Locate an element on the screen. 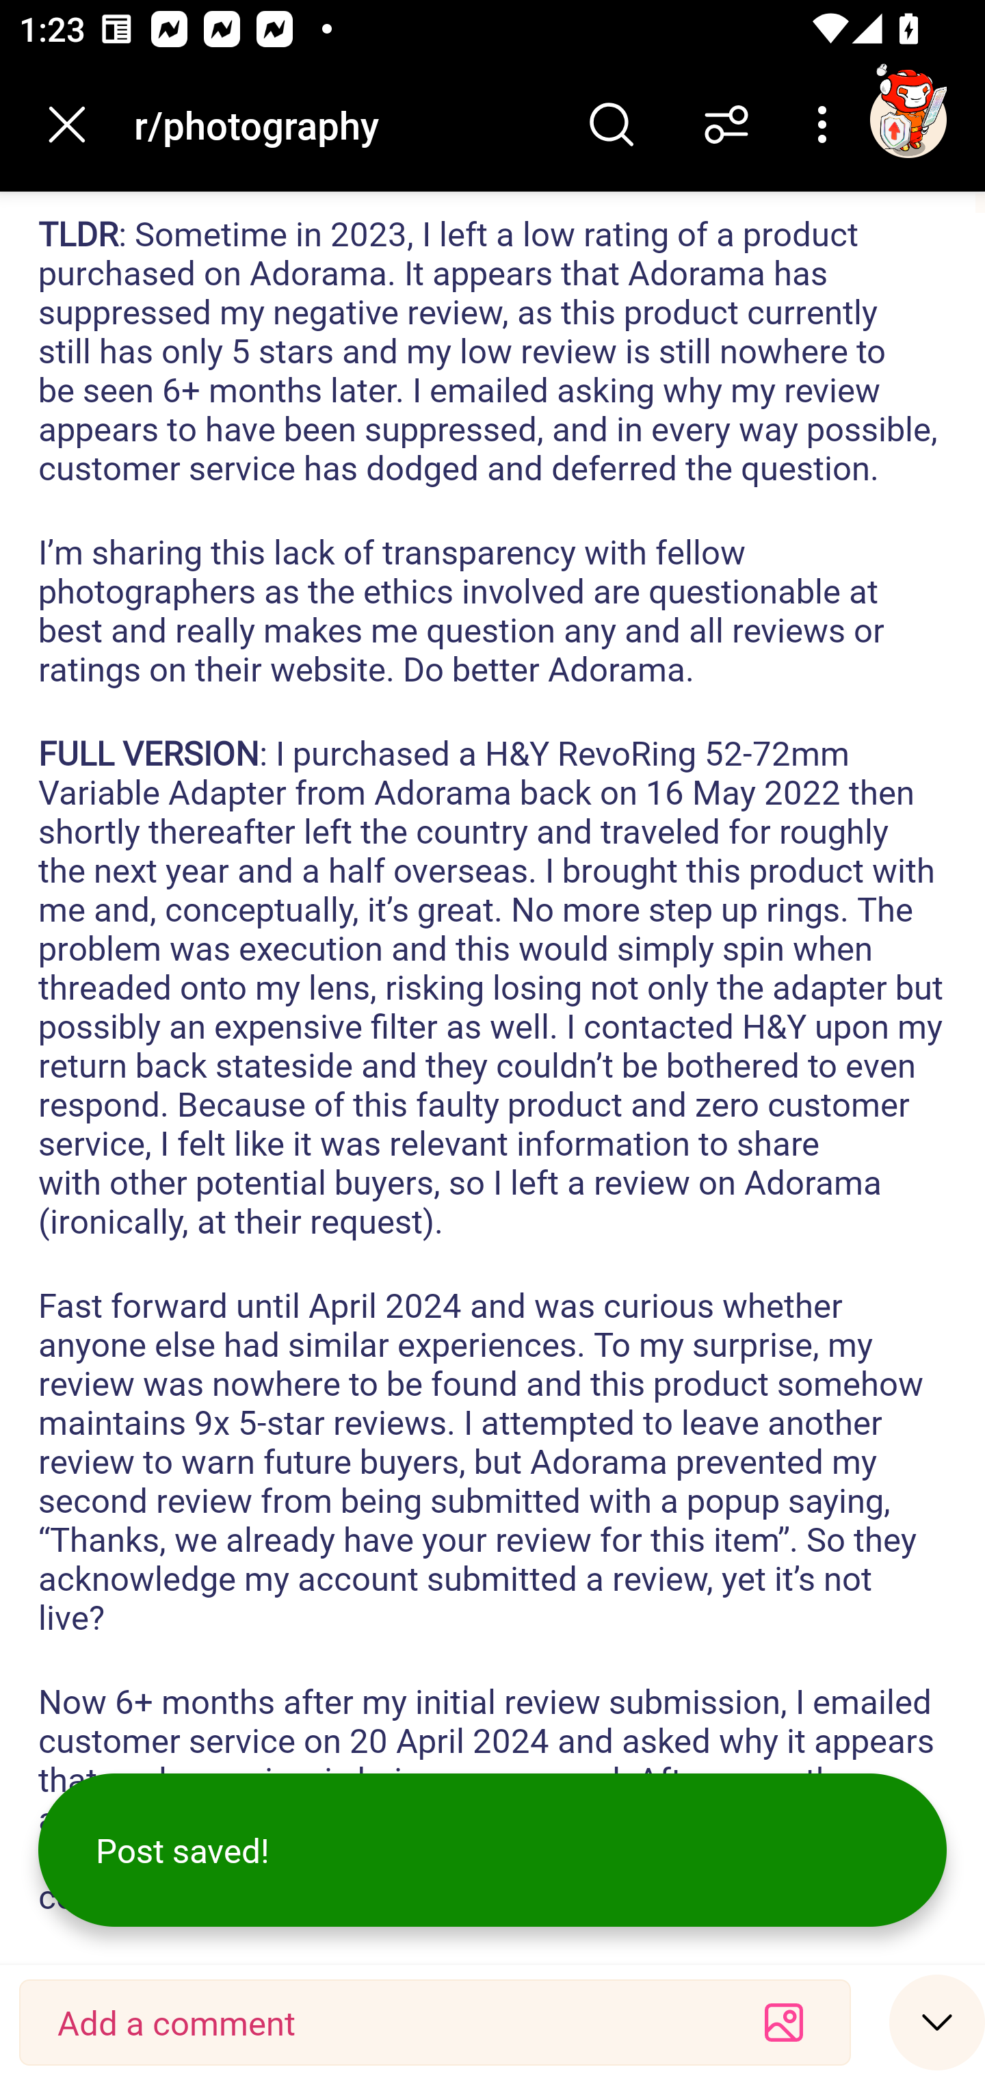 The height and width of the screenshot is (2080, 985). TestAppium002 account is located at coordinates (908, 119).